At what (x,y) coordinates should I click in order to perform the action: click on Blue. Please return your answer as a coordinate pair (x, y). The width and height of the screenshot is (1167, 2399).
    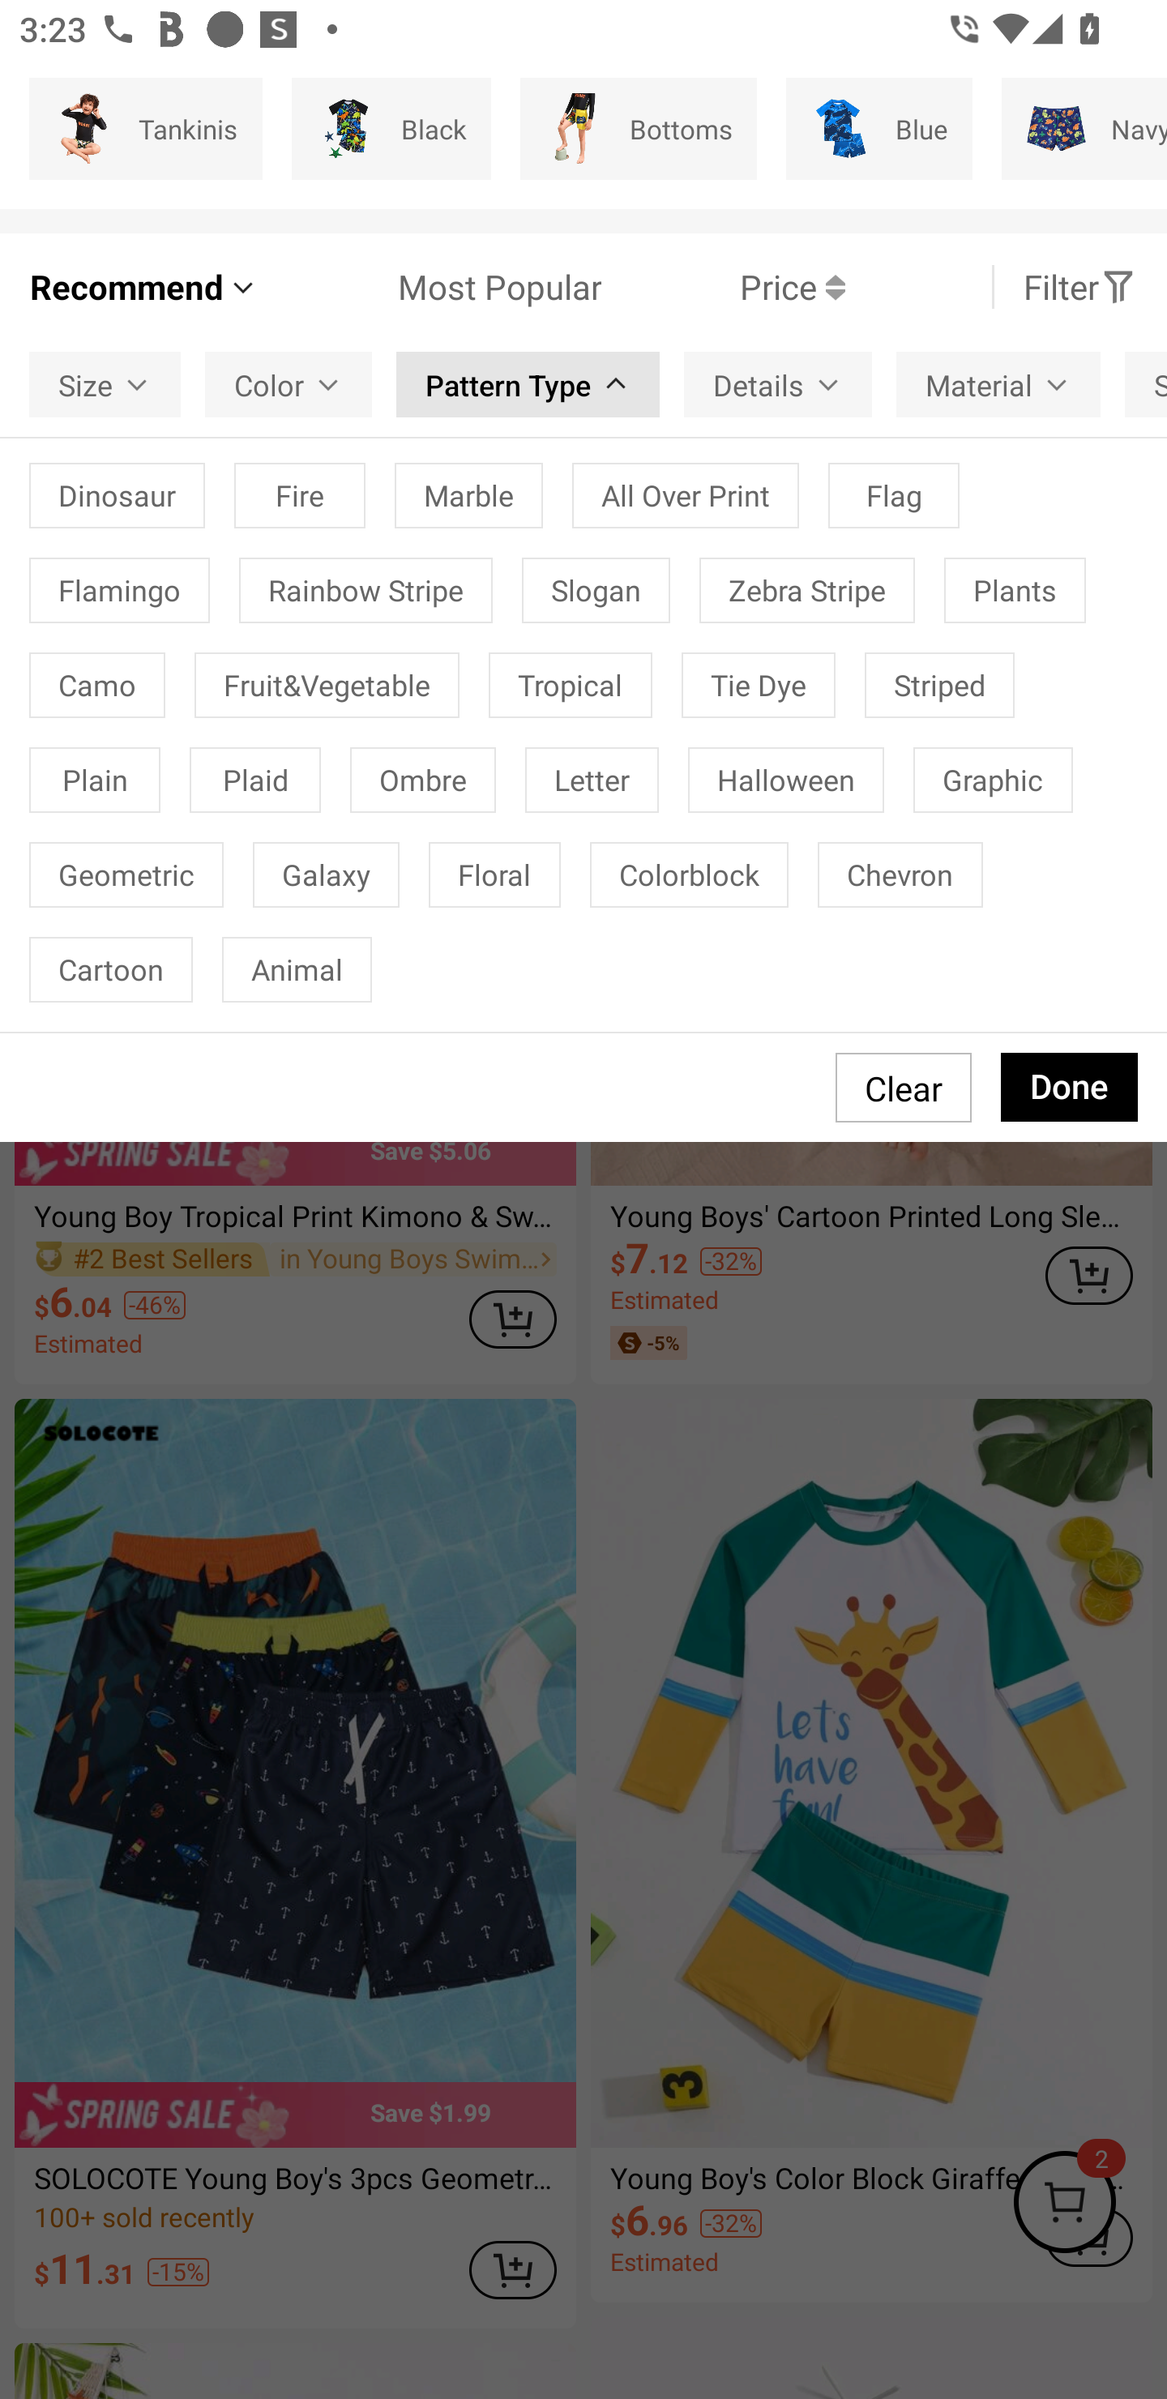
    Looking at the image, I should click on (878, 128).